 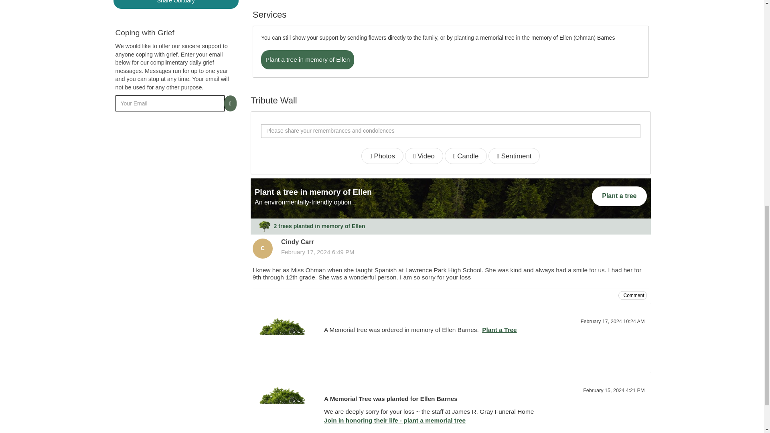 I want to click on Plant a tree, so click(x=619, y=196).